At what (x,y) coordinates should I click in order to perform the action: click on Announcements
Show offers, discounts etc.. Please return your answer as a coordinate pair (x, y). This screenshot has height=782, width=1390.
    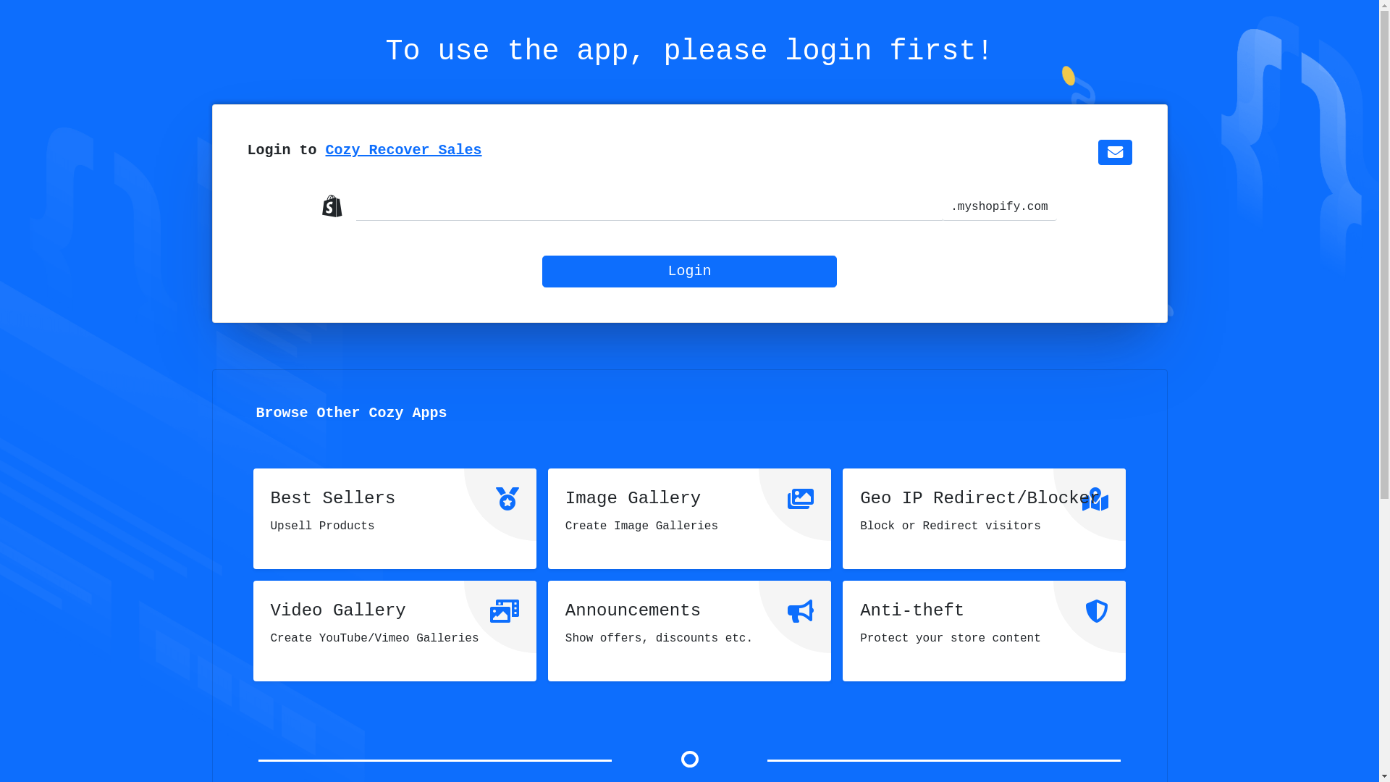
    Looking at the image, I should click on (689, 631).